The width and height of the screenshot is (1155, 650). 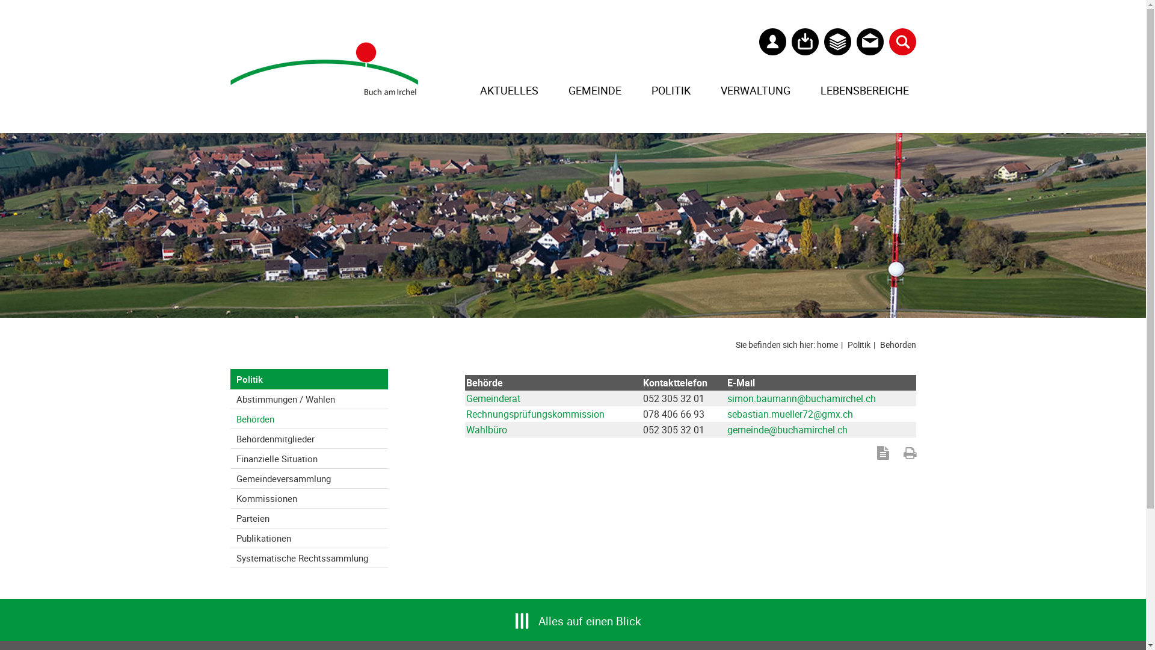 I want to click on LEBENSBEREICHE, so click(x=865, y=90).